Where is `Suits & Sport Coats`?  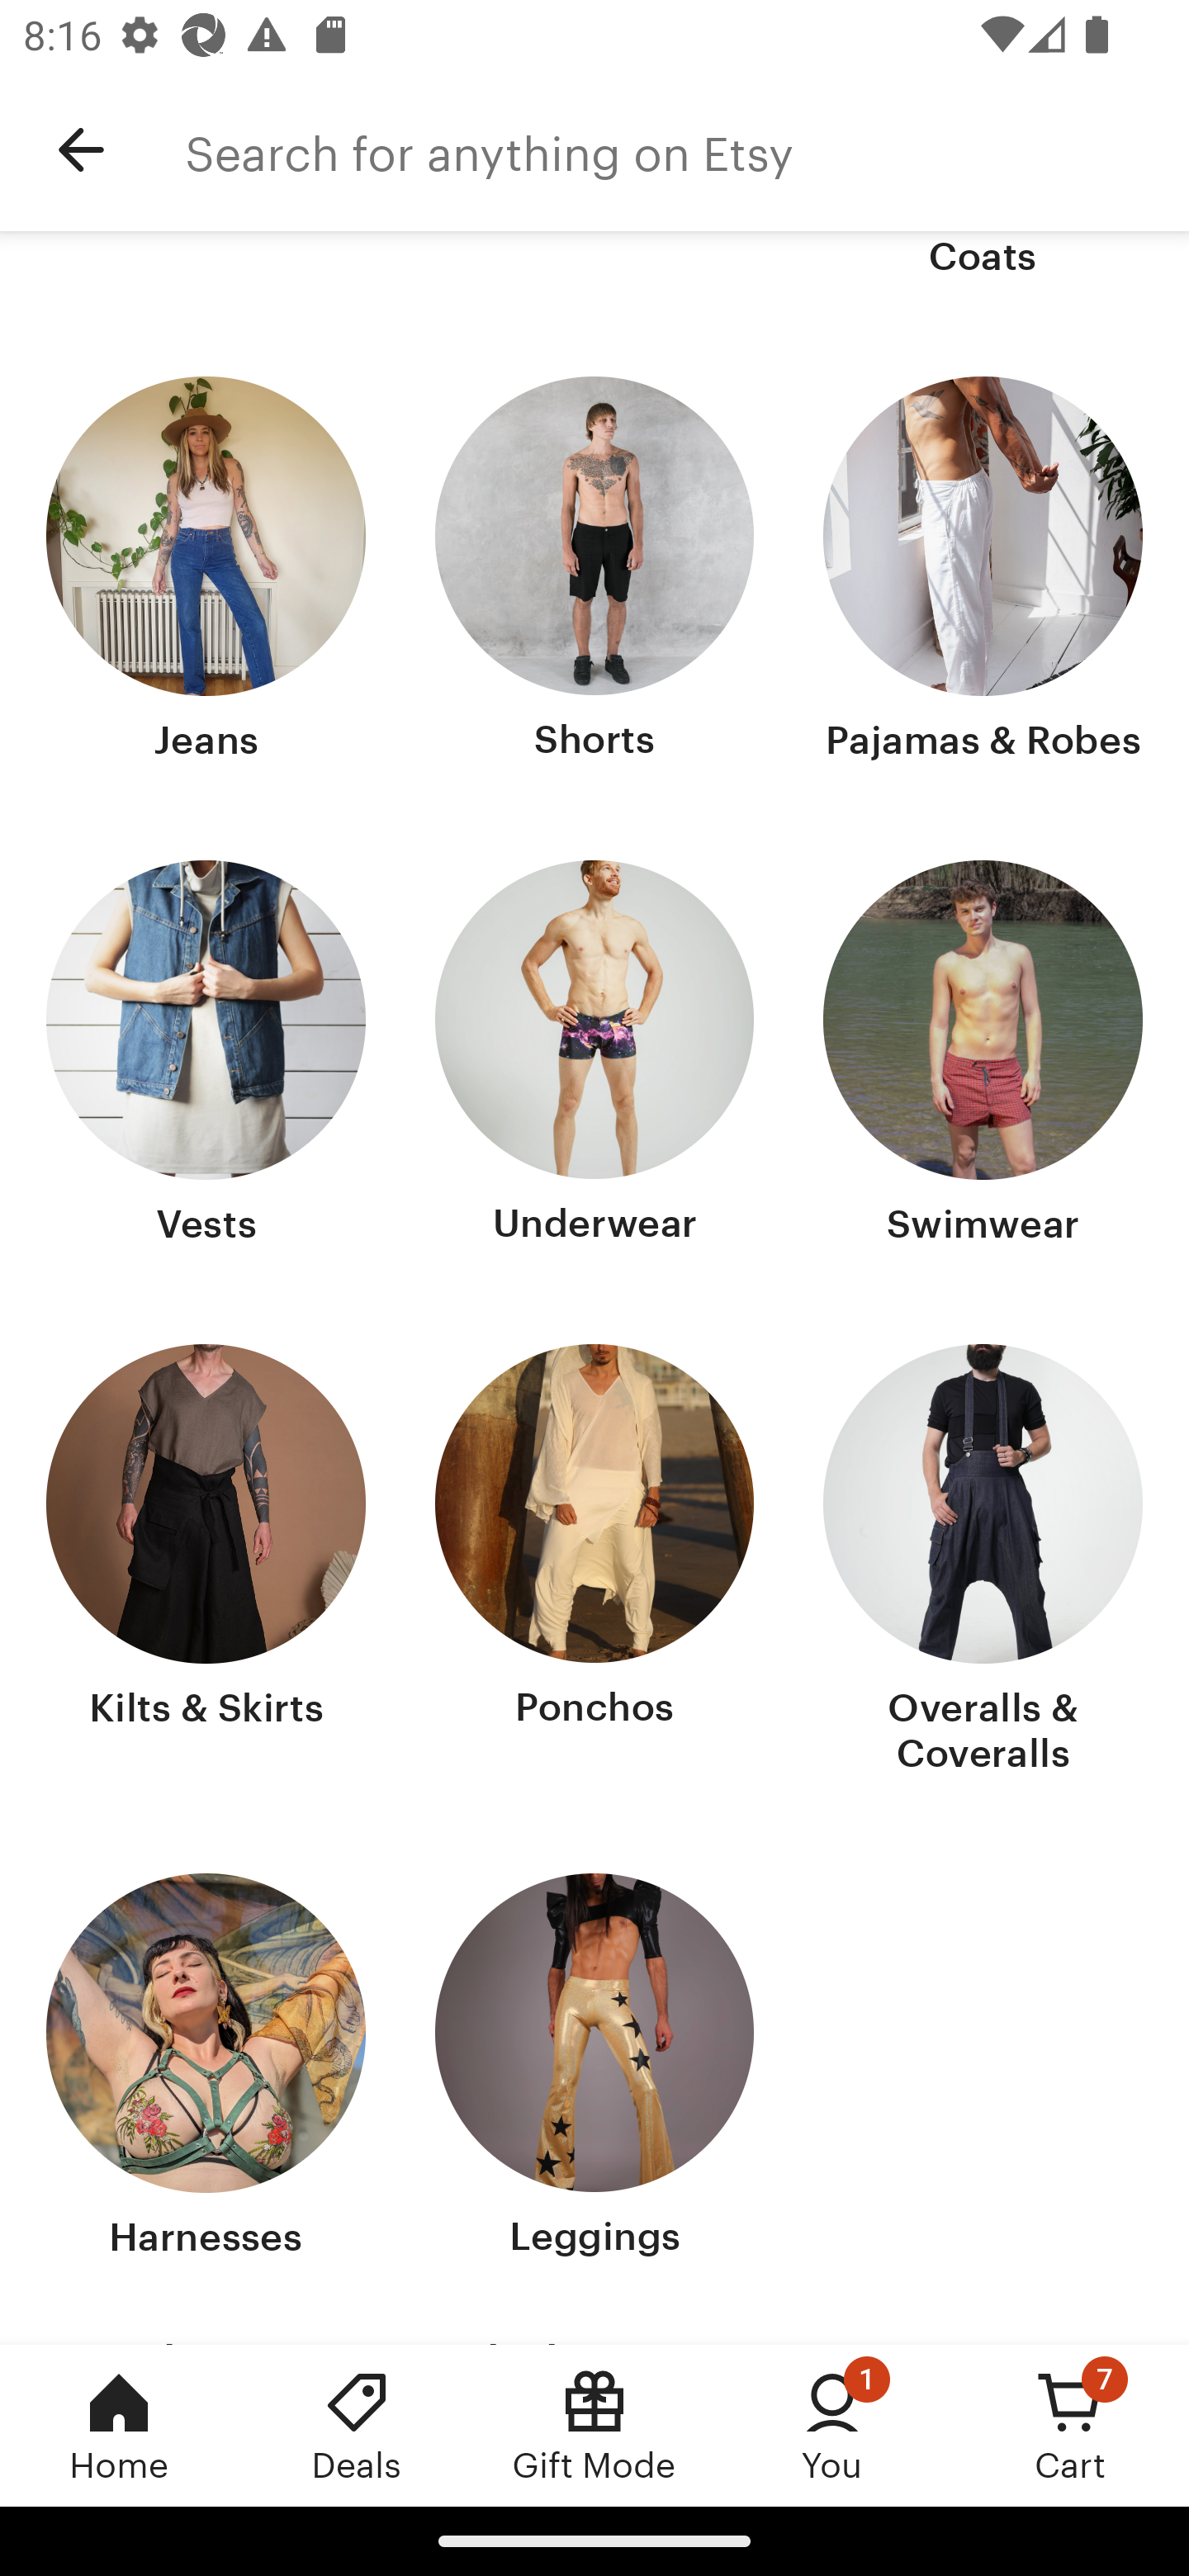 Suits & Sport Coats is located at coordinates (983, 258).